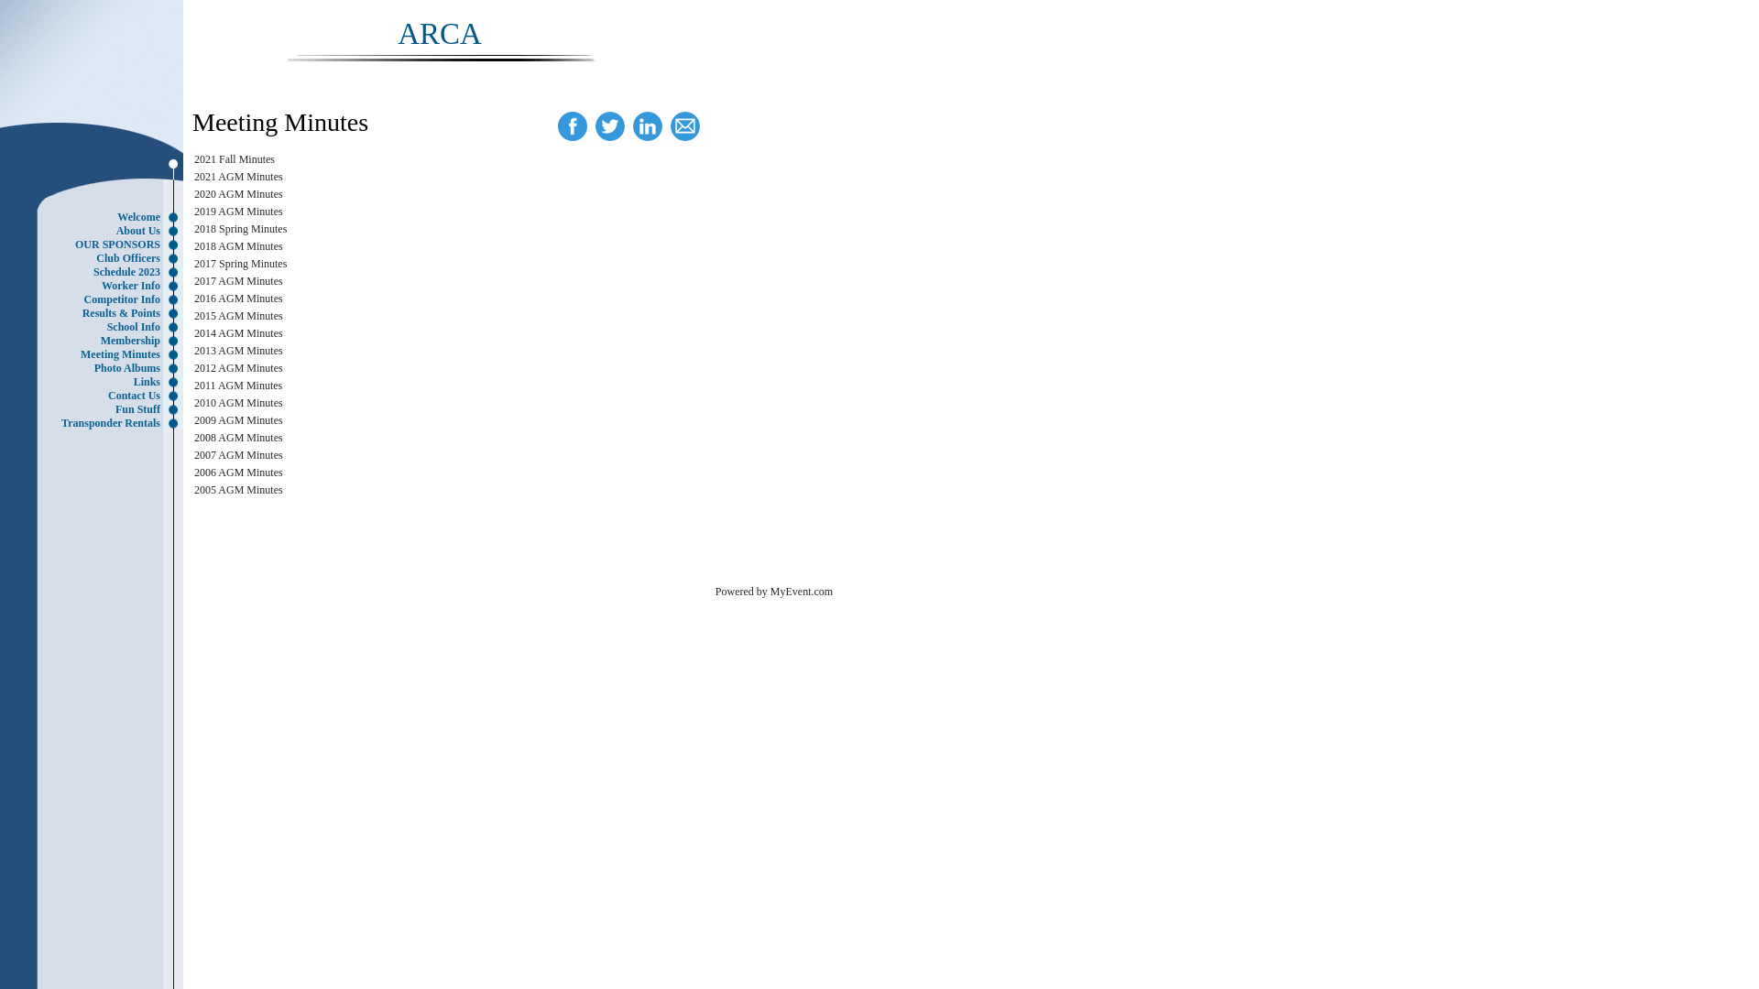 The image size is (1759, 989). What do you see at coordinates (238, 438) in the screenshot?
I see `2008 AGM Minutes` at bounding box center [238, 438].